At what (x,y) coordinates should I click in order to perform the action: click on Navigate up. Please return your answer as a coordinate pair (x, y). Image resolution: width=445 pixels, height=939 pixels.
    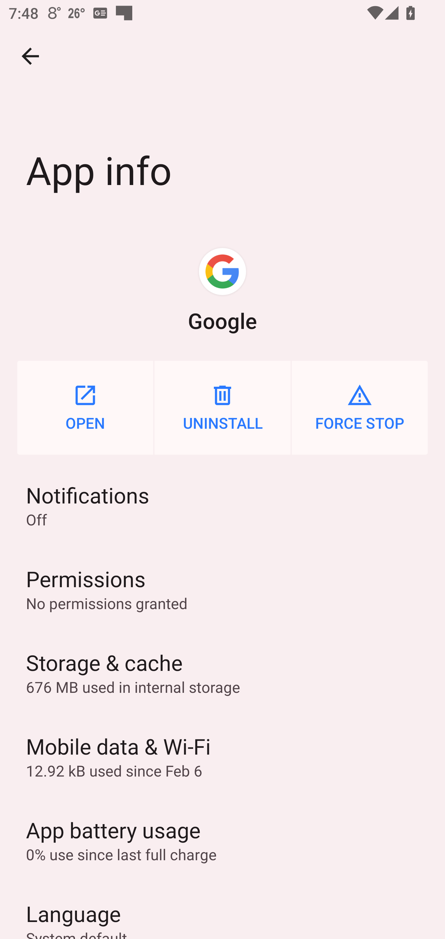
    Looking at the image, I should click on (30, 56).